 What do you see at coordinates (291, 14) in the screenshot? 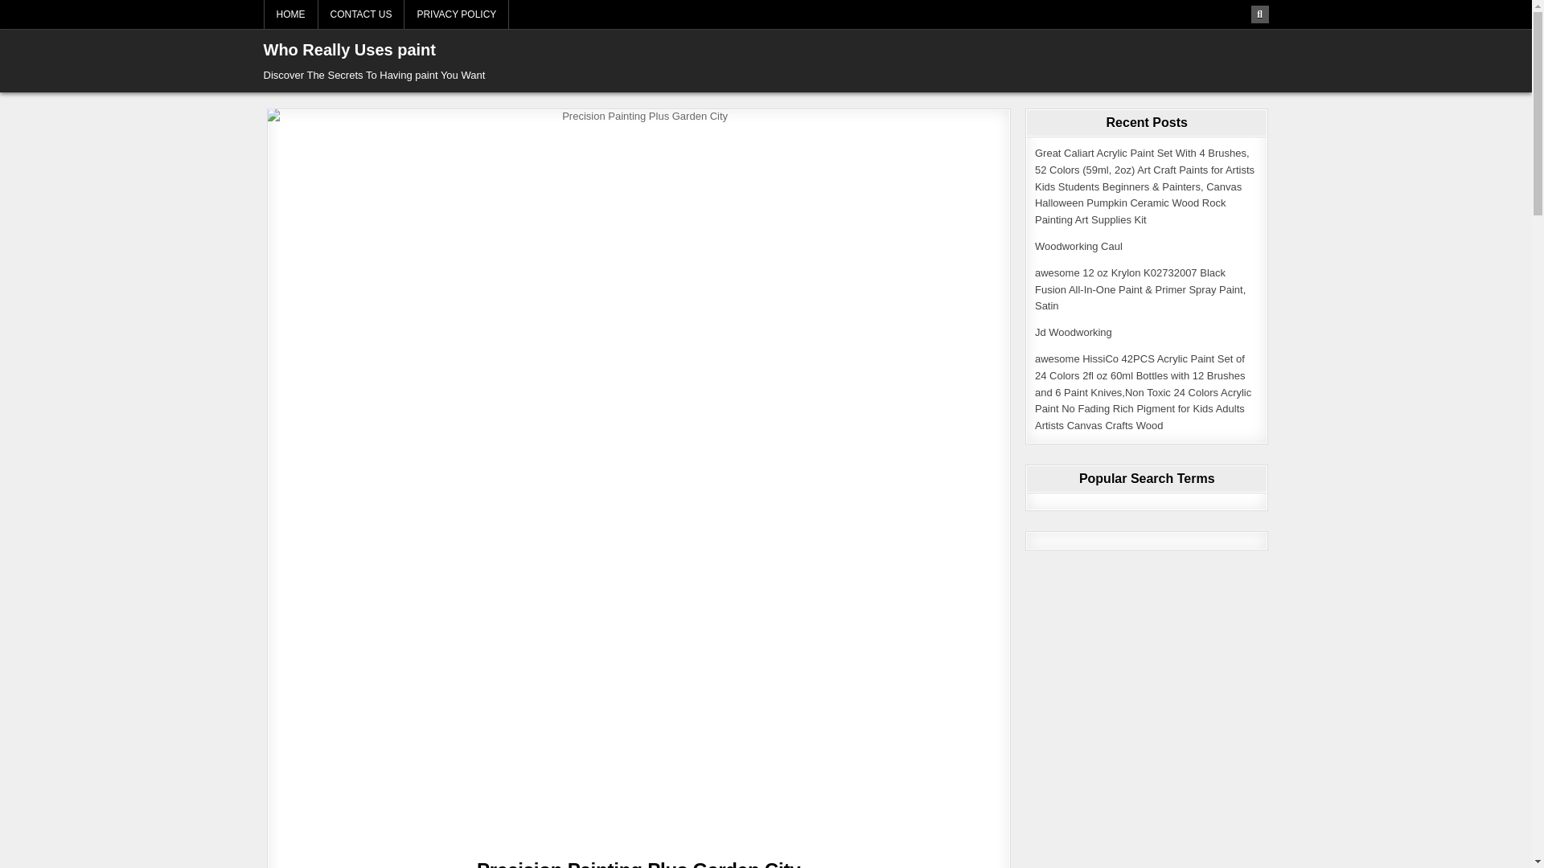
I see `HOME` at bounding box center [291, 14].